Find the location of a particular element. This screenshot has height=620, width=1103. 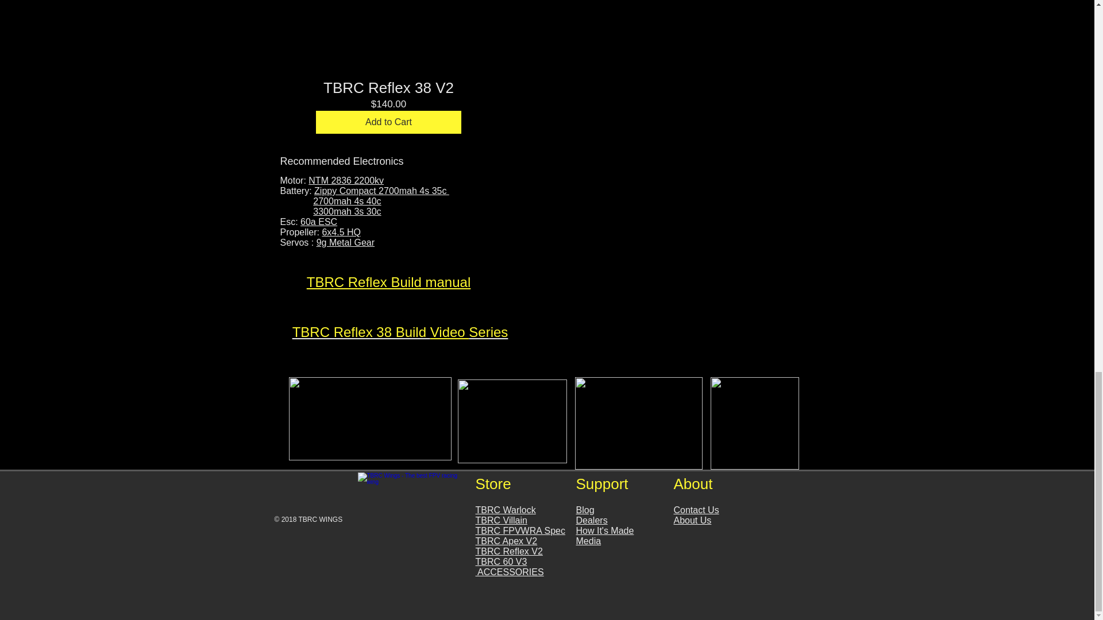

2700mah 4s 40c is located at coordinates (347, 201).